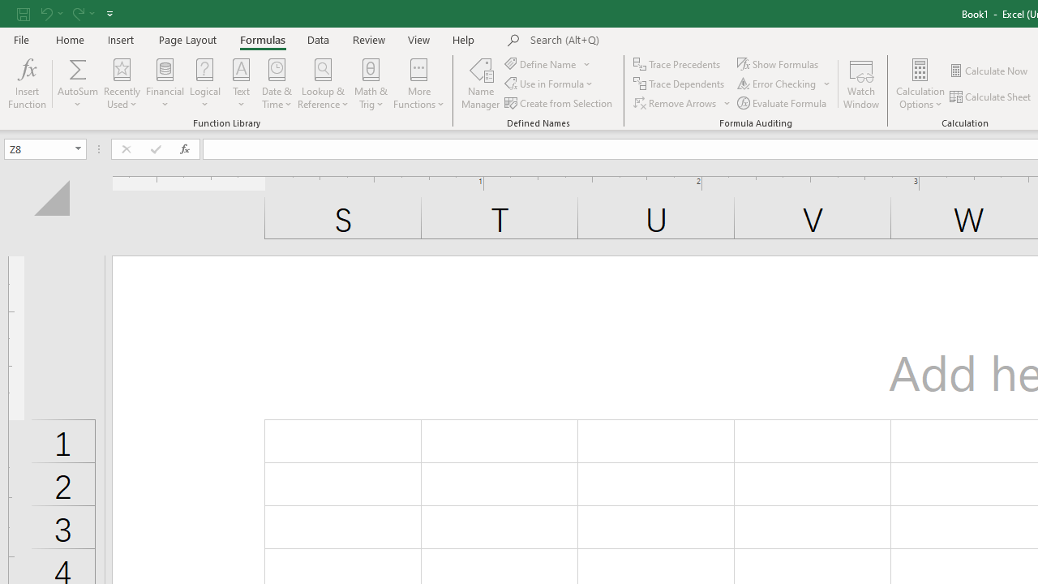  Describe the element at coordinates (678, 63) in the screenshot. I see `Trace Precedents` at that location.